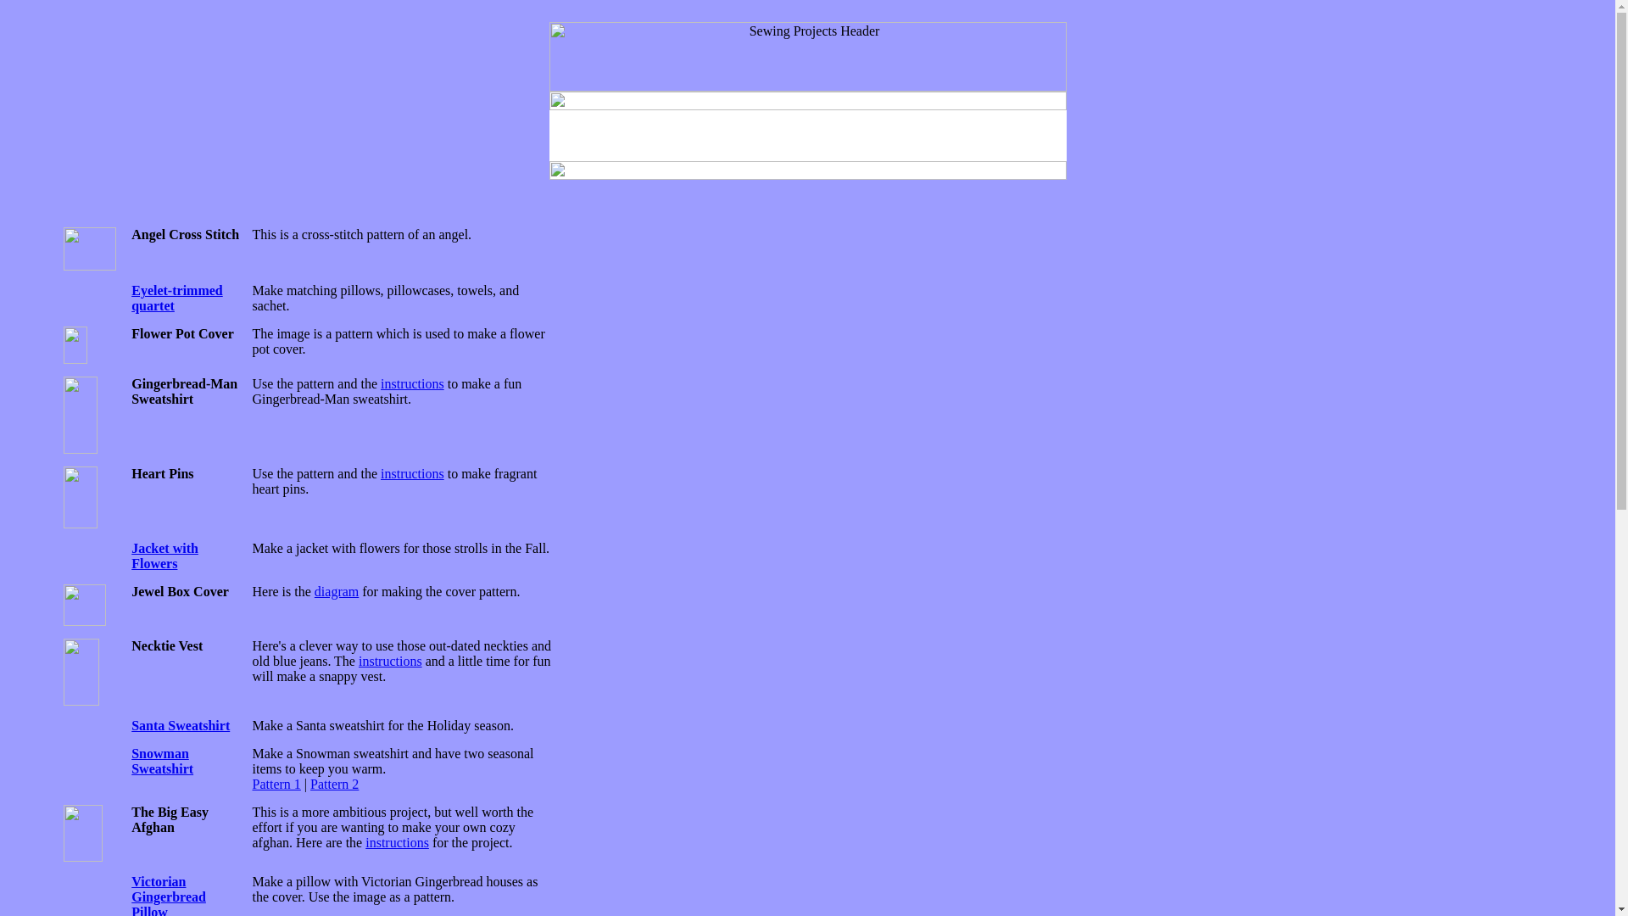 This screenshot has height=916, width=1628. I want to click on Victorian Gingerbread Pillow, so click(169, 896).